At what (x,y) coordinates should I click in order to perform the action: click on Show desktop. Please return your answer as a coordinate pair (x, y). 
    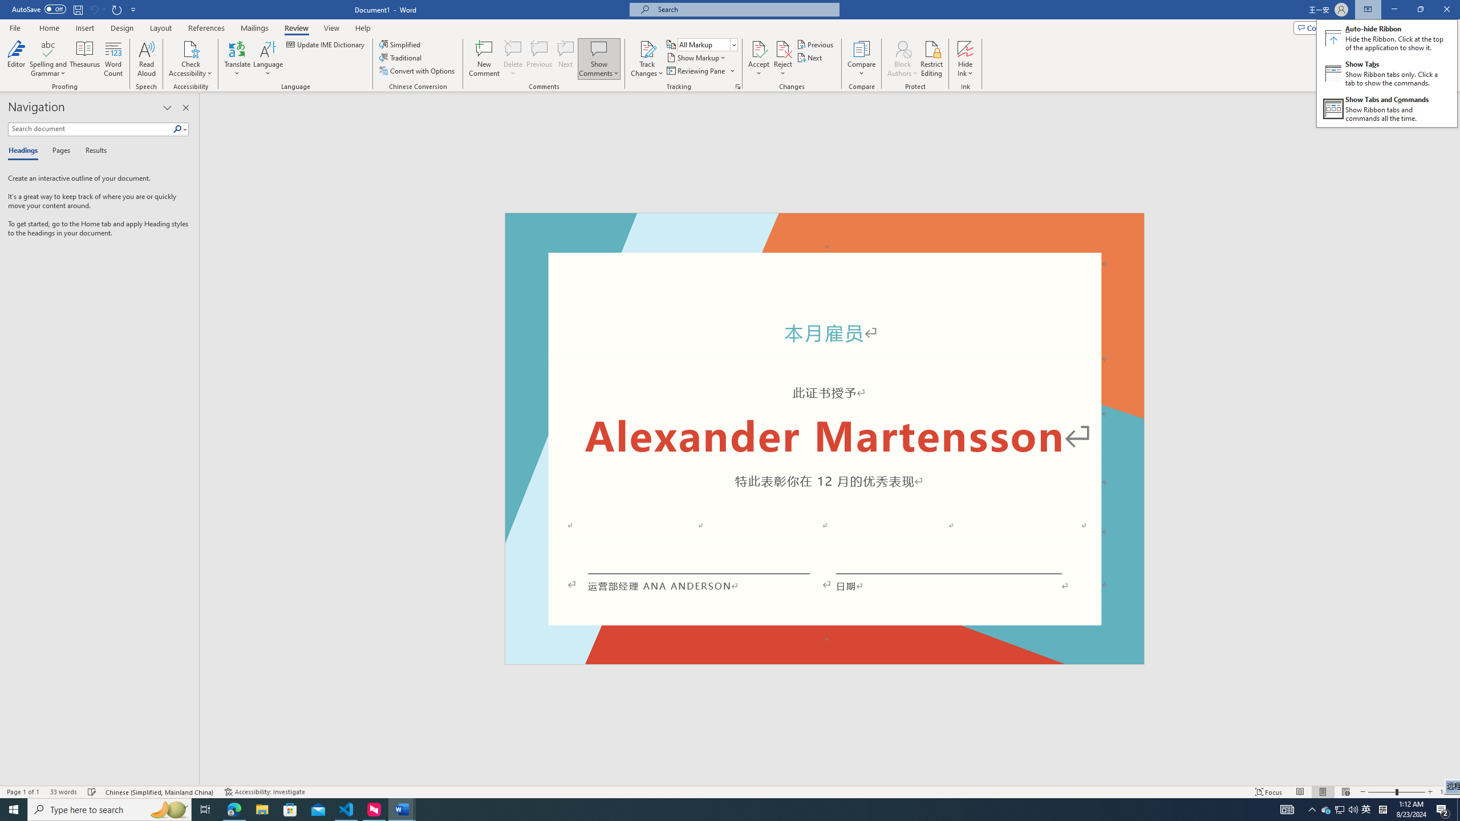
    Looking at the image, I should click on (1458, 810).